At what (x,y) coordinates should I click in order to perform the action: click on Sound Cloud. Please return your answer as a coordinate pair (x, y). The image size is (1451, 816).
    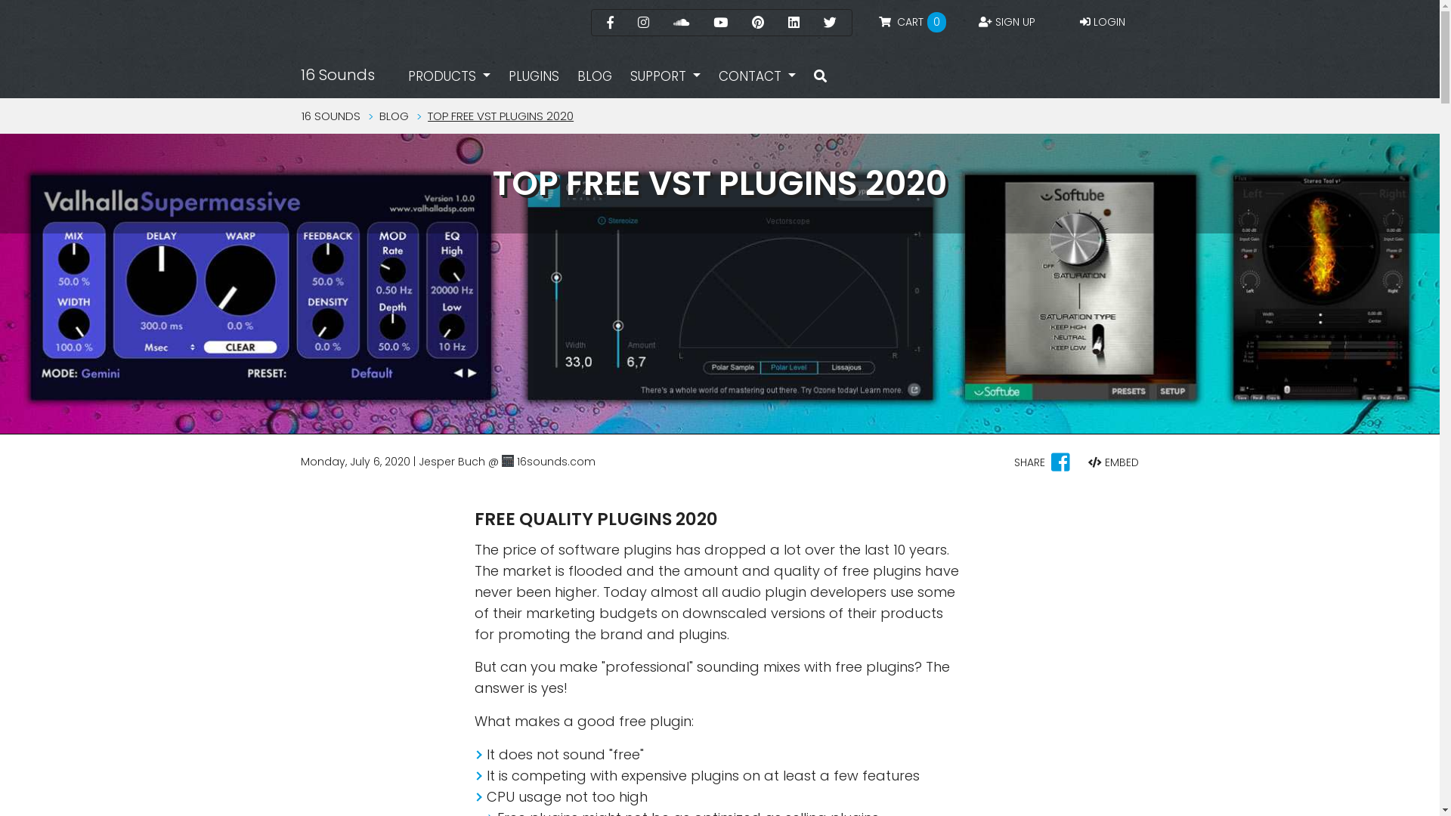
    Looking at the image, I should click on (680, 23).